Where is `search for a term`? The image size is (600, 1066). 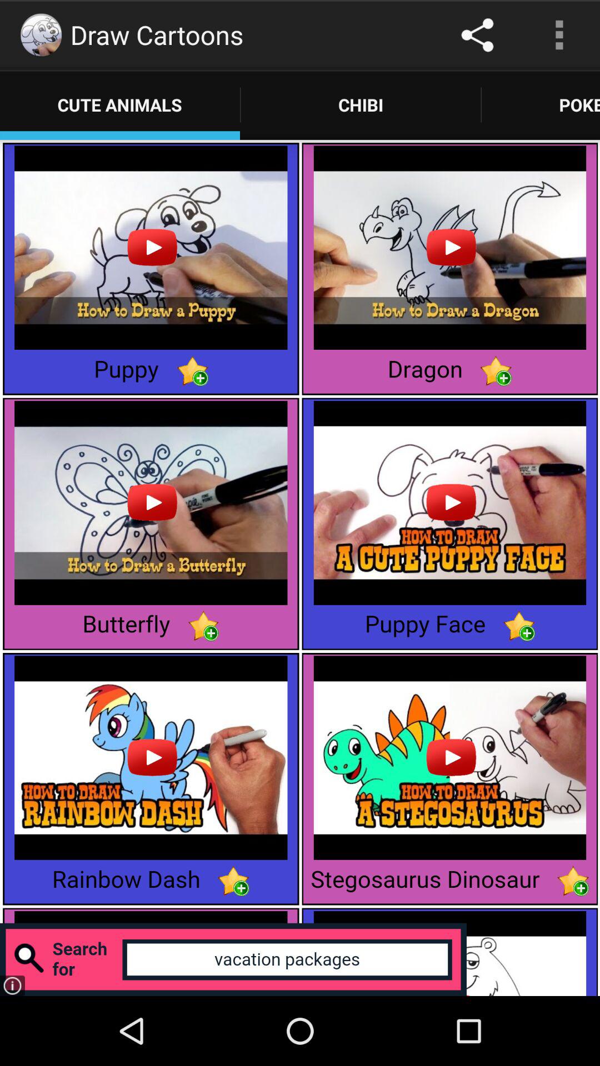
search for a term is located at coordinates (233, 959).